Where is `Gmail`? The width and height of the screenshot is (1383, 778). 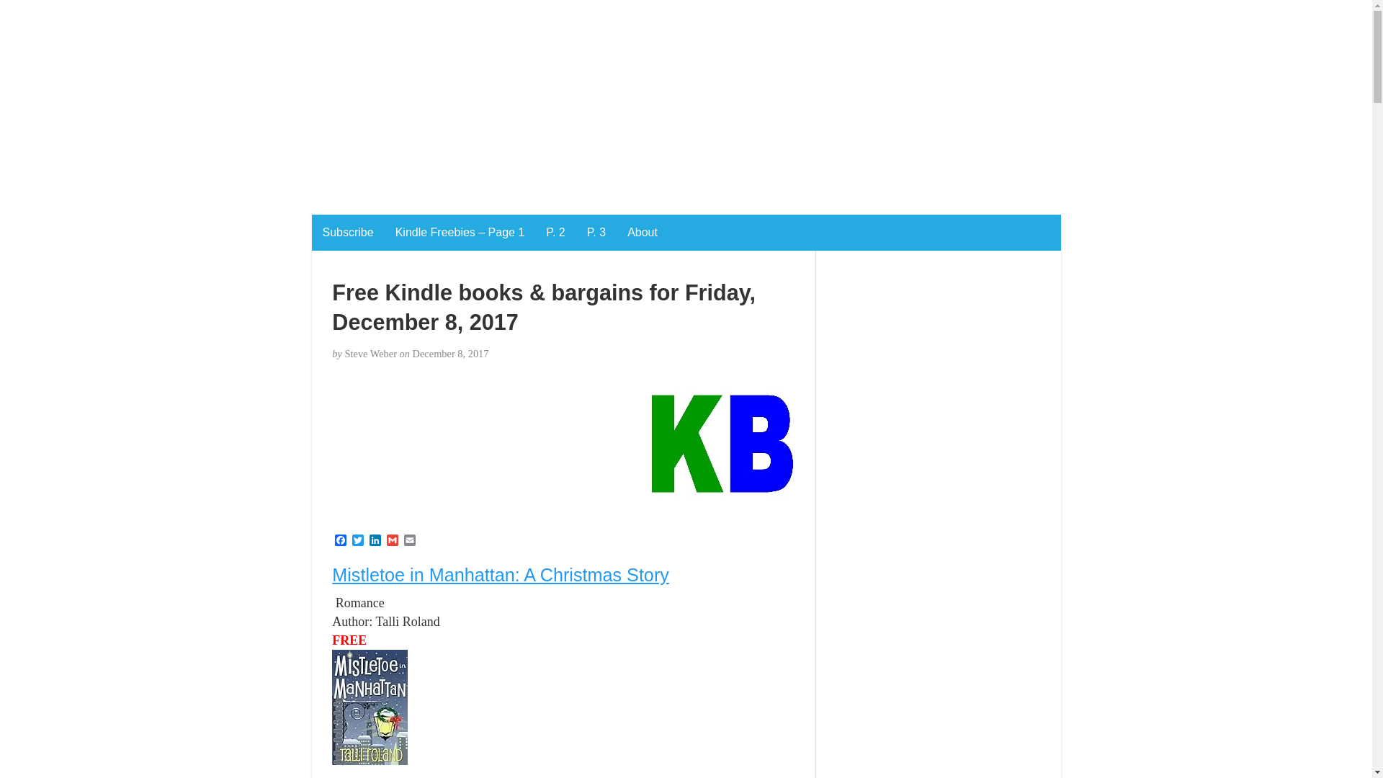 Gmail is located at coordinates (392, 541).